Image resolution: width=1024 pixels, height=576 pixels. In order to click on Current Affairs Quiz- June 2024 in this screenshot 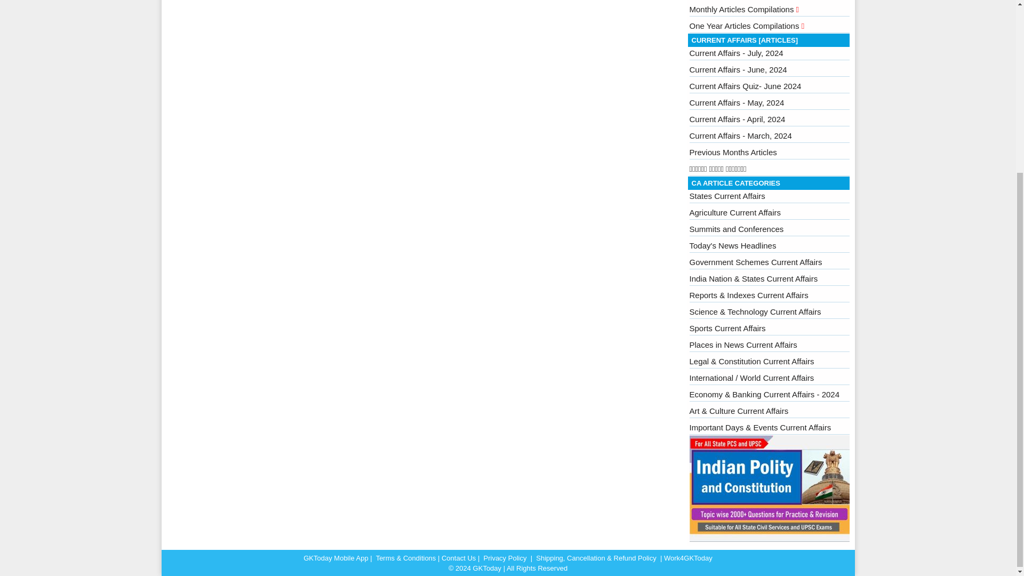, I will do `click(745, 86)`.